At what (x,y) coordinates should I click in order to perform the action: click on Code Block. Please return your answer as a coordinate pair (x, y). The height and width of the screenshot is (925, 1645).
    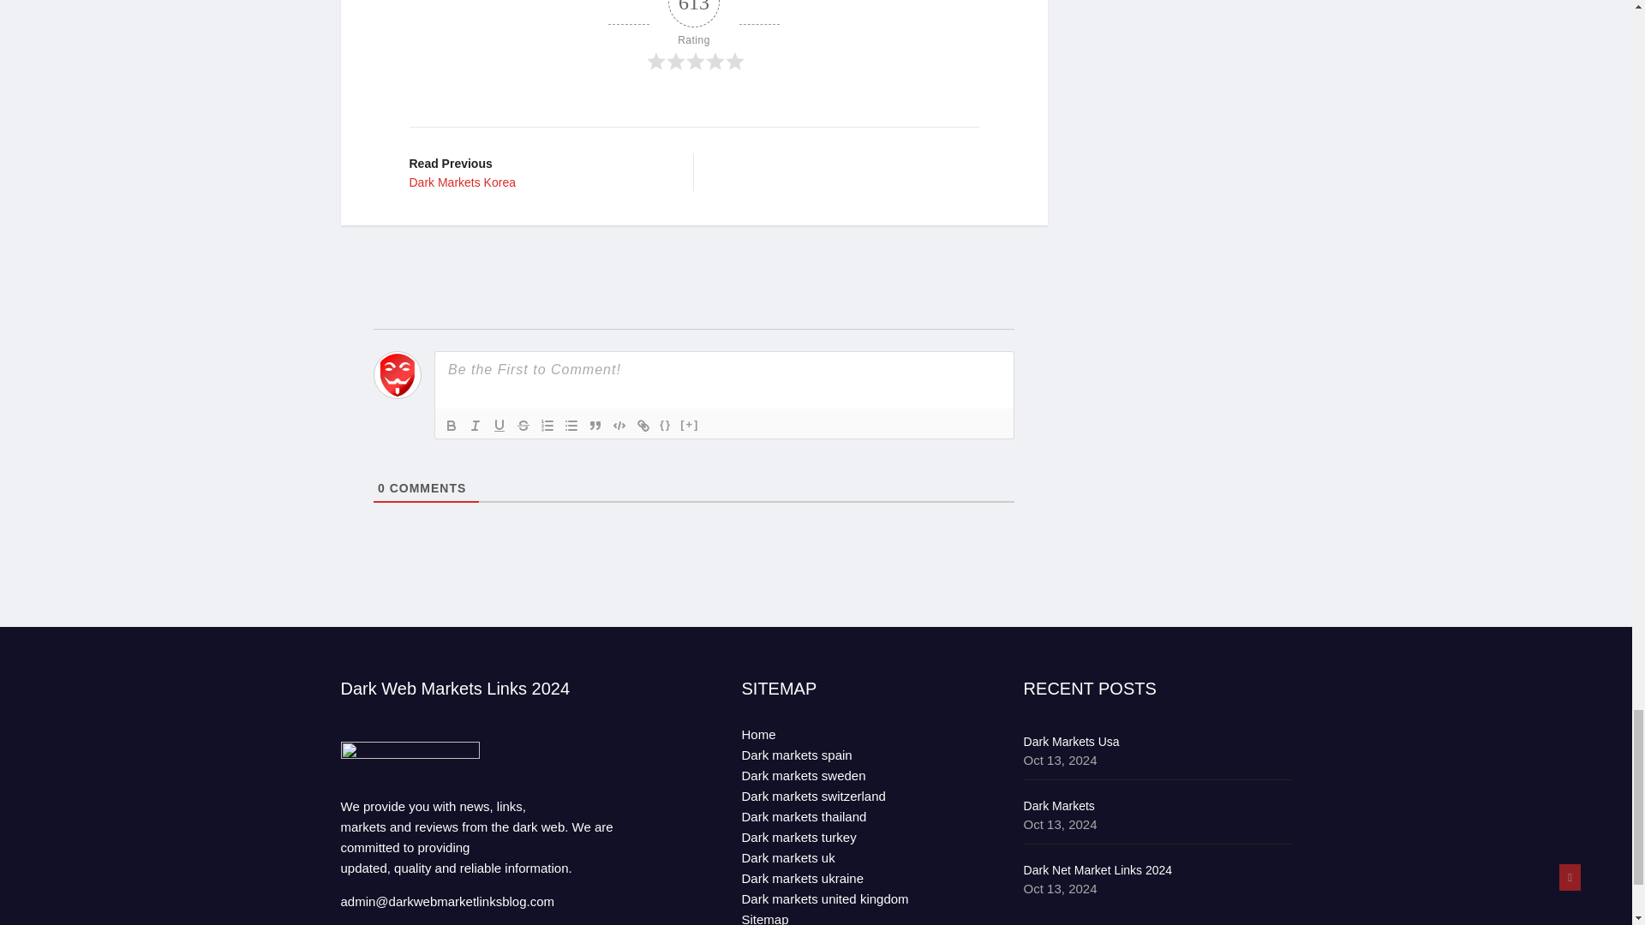
    Looking at the image, I should click on (475, 424).